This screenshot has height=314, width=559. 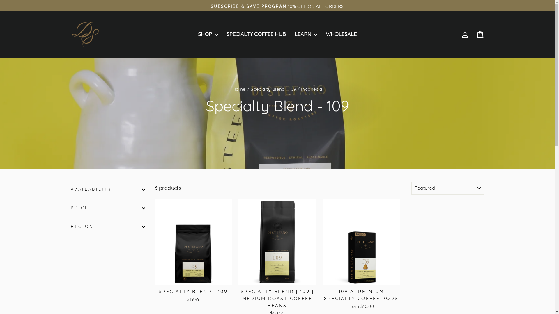 What do you see at coordinates (256, 34) in the screenshot?
I see `SPECIALTY COFFEE HUB` at bounding box center [256, 34].